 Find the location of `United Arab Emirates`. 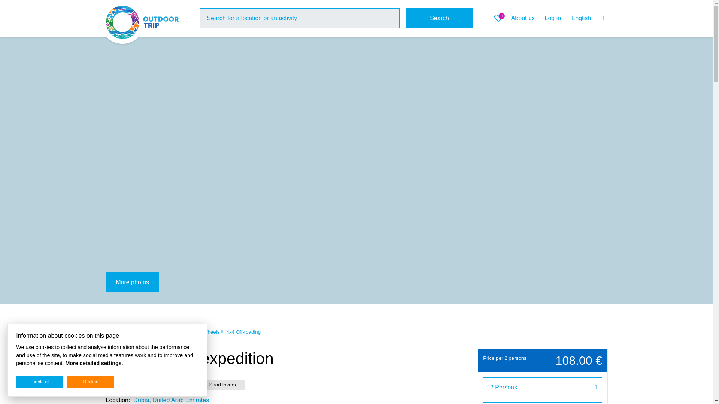

United Arab Emirates is located at coordinates (129, 332).